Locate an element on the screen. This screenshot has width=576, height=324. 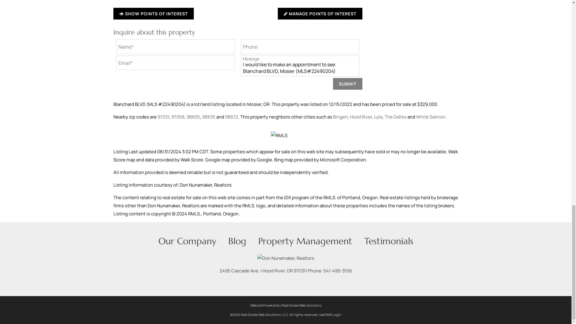
Blog is located at coordinates (237, 241).